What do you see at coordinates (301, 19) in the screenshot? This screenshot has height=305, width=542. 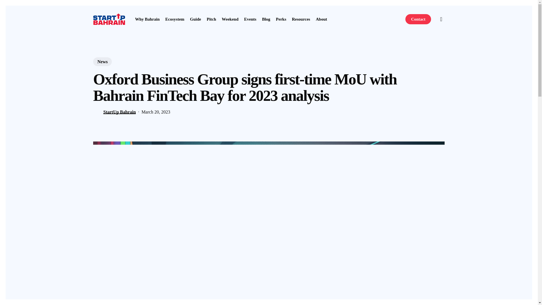 I see `Resources` at bounding box center [301, 19].